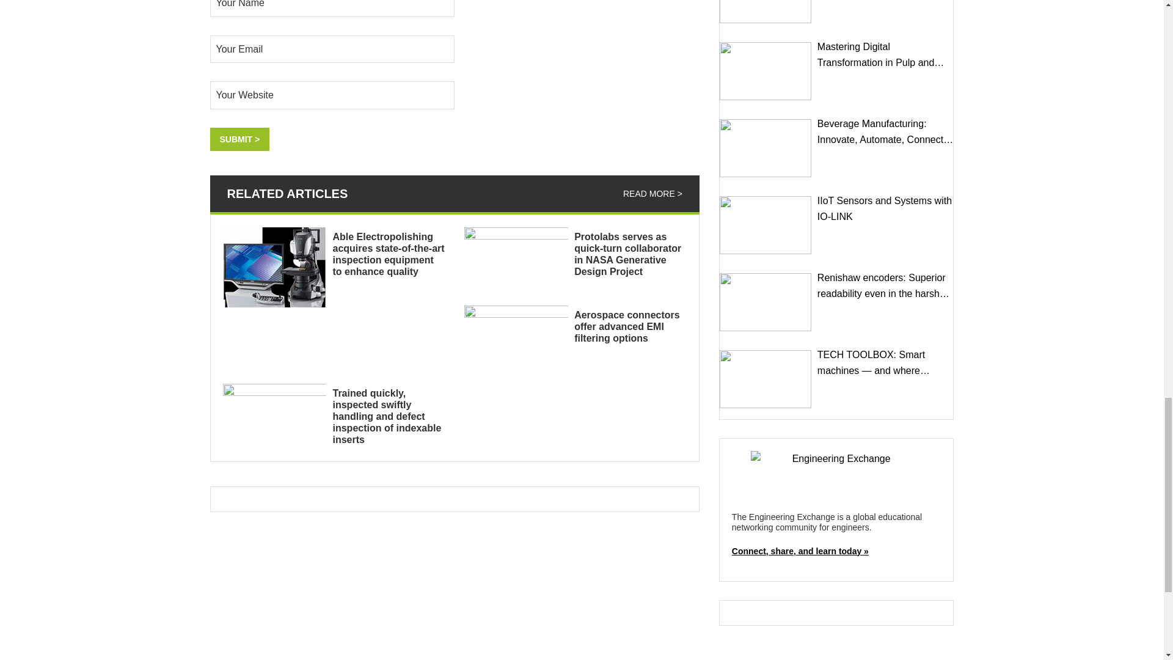  What do you see at coordinates (766, 11) in the screenshot?
I see `Turnkey Mechatronics Complete Challenging Designs` at bounding box center [766, 11].